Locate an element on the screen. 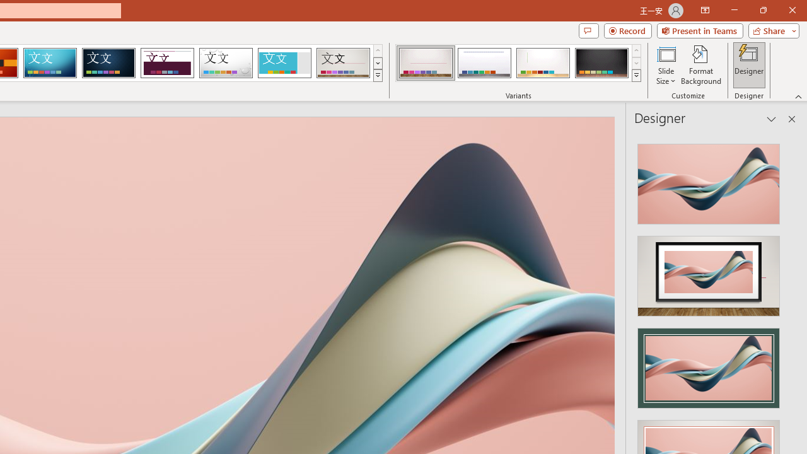 Image resolution: width=807 pixels, height=454 pixels. Gallery is located at coordinates (343, 63).